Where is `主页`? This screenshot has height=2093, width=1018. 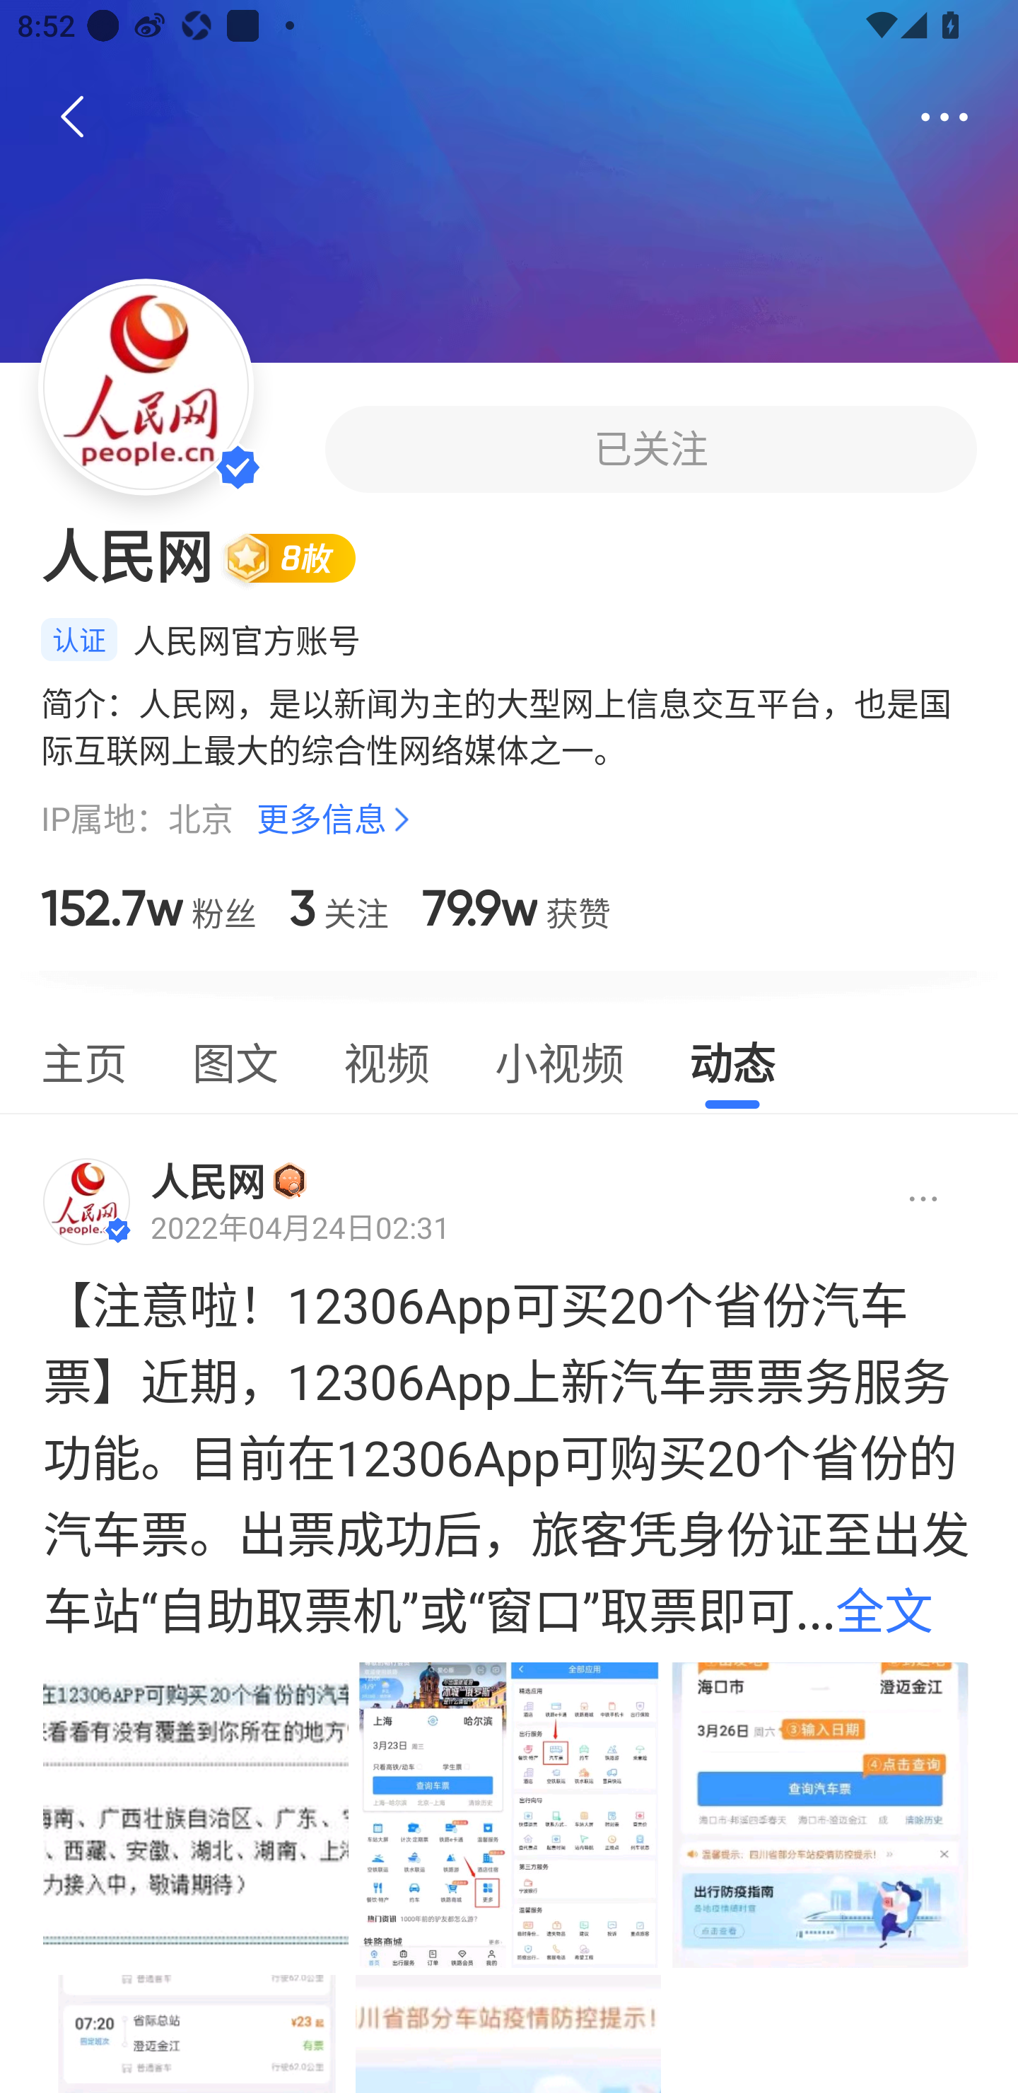
主页 is located at coordinates (83, 1059).